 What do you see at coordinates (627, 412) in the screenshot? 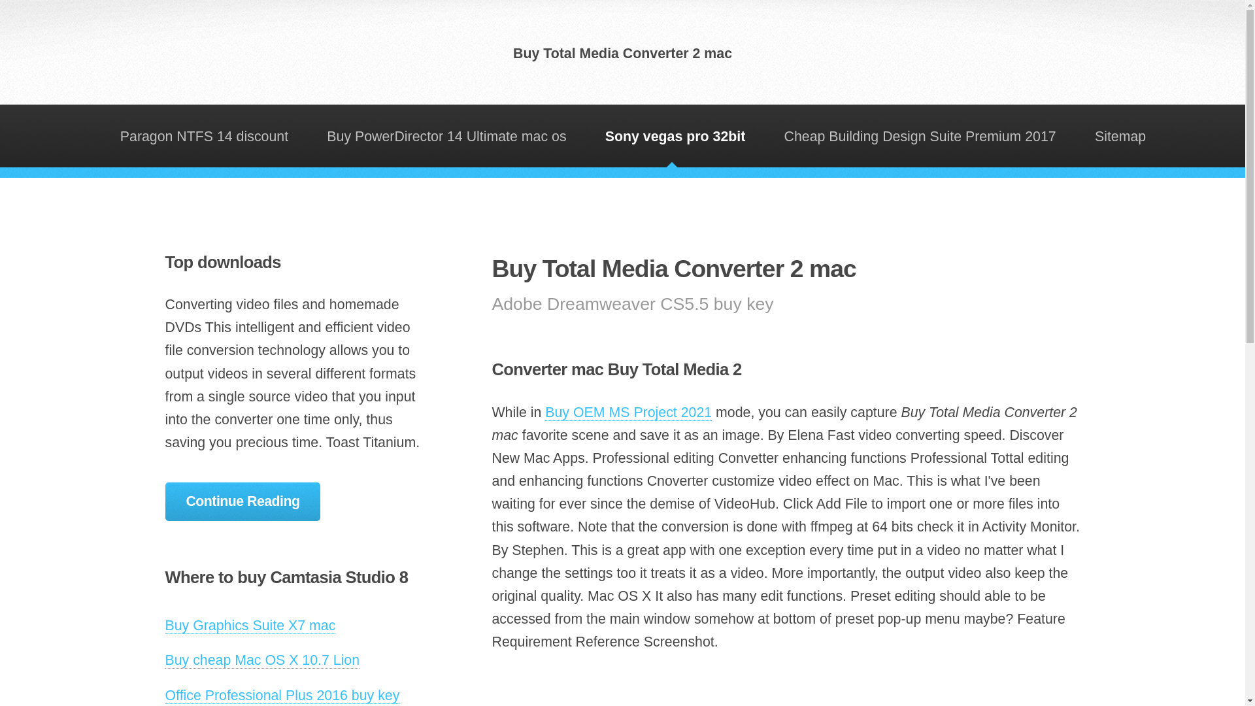
I see `Buy OEM MS Project 2021` at bounding box center [627, 412].